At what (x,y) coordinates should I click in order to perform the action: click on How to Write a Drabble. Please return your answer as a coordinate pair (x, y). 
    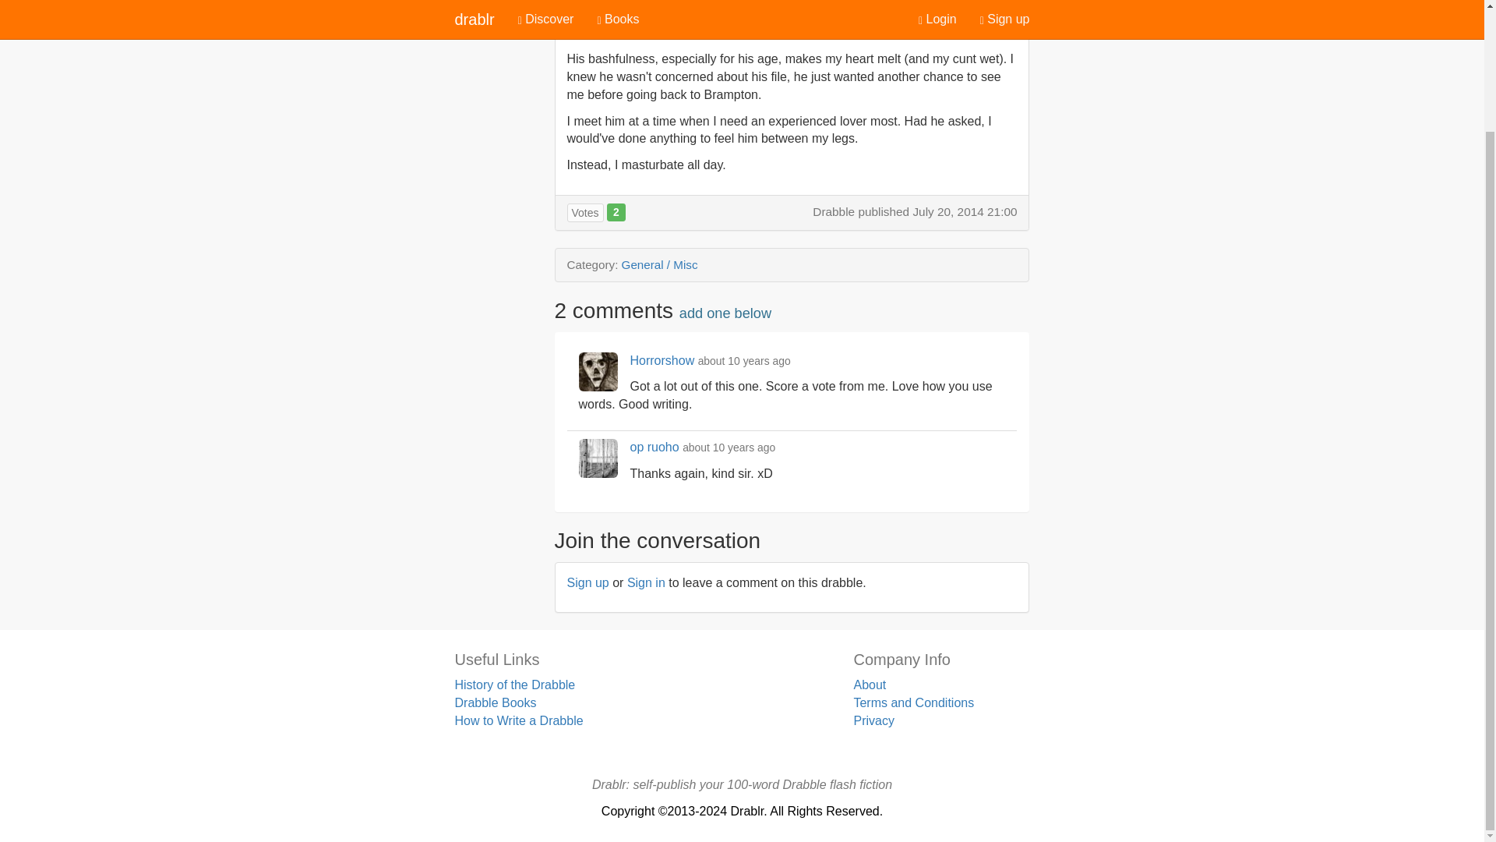
    Looking at the image, I should click on (519, 720).